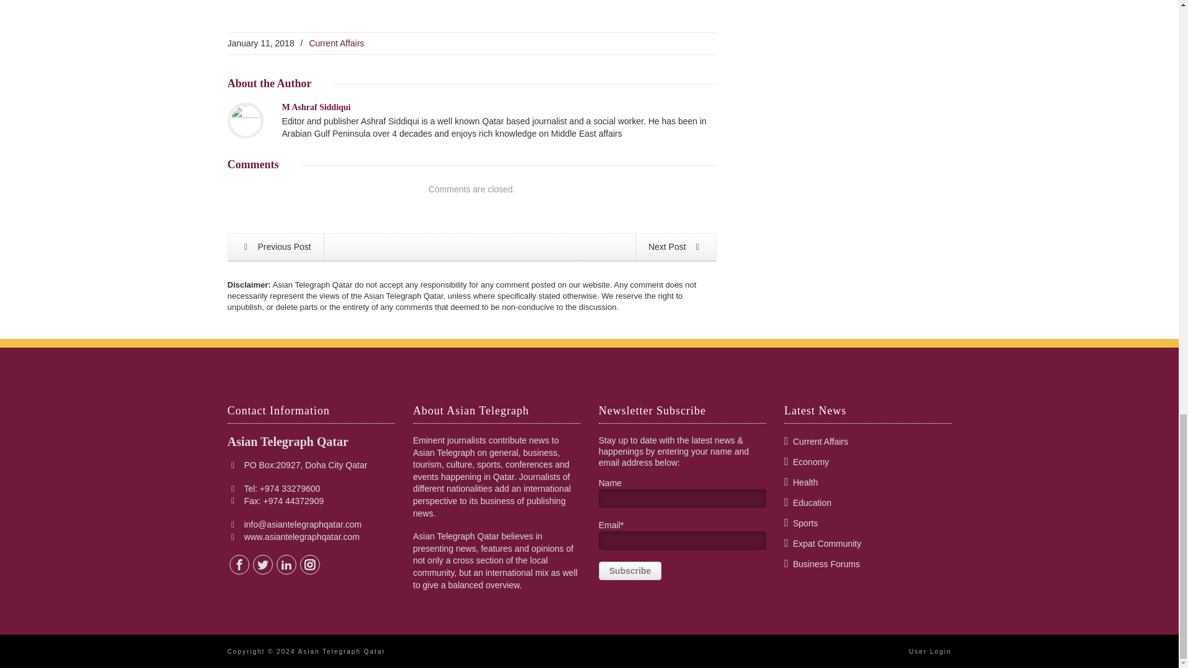 This screenshot has width=1188, height=668. What do you see at coordinates (239, 564) in the screenshot?
I see `Facebook` at bounding box center [239, 564].